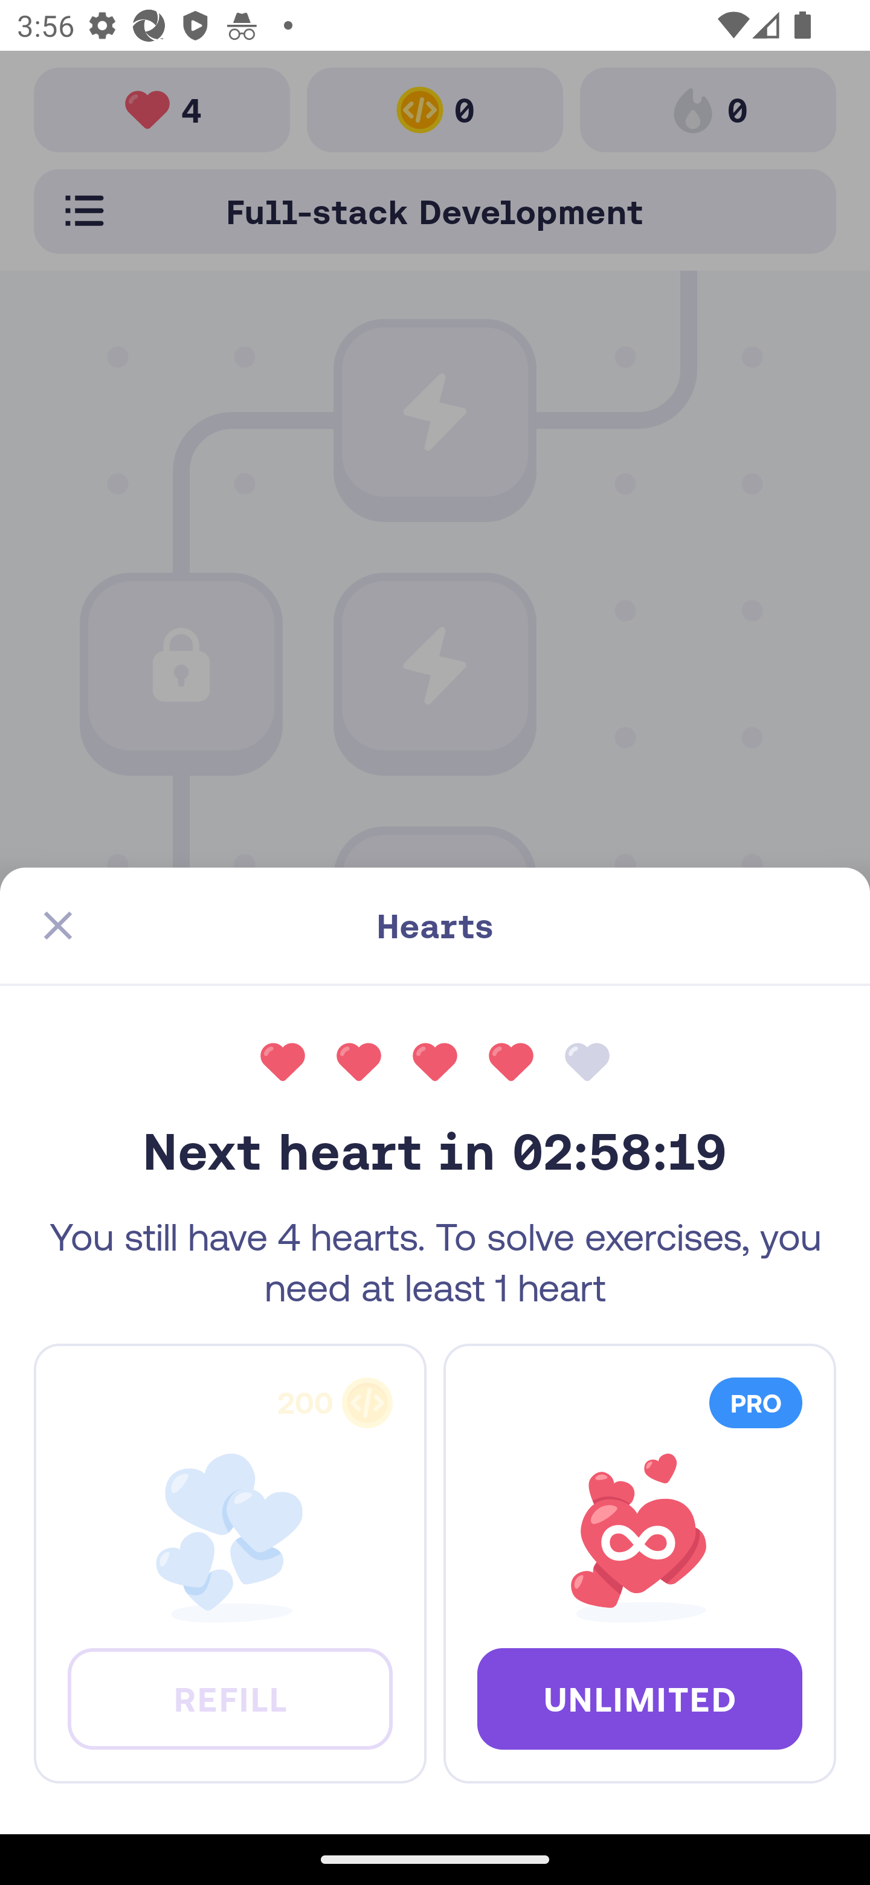 The width and height of the screenshot is (870, 1885). Describe the element at coordinates (230, 1698) in the screenshot. I see `REFILL` at that location.